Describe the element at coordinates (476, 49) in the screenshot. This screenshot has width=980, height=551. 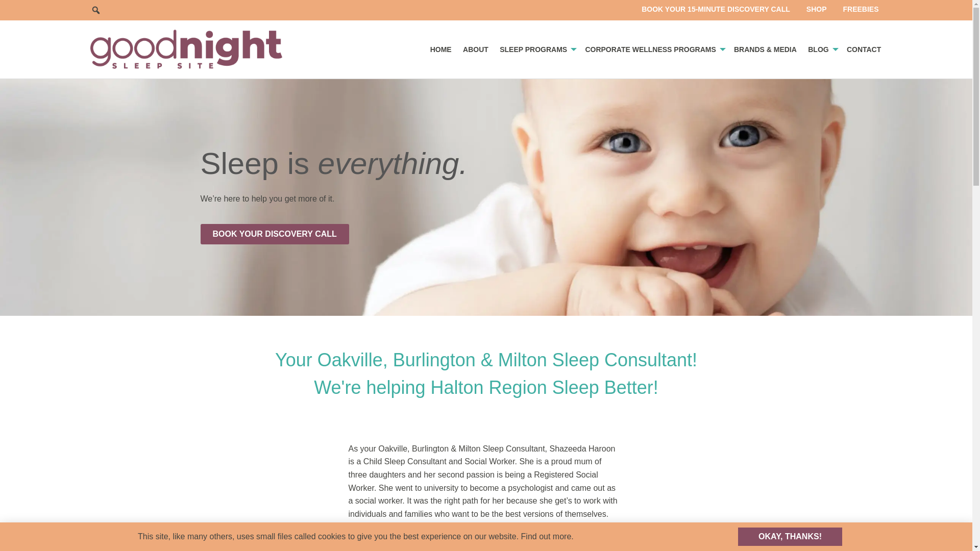
I see `ABOUT` at that location.